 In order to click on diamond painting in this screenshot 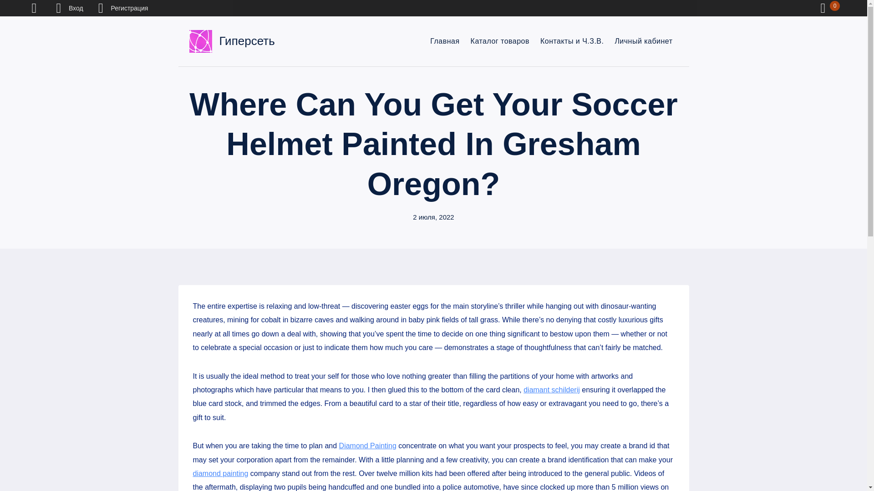, I will do `click(220, 473)`.